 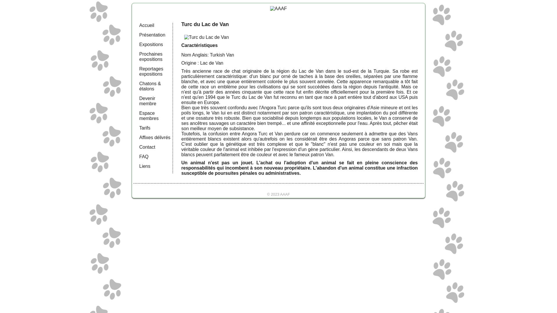 I want to click on Prochaines expositions, so click(x=151, y=57).